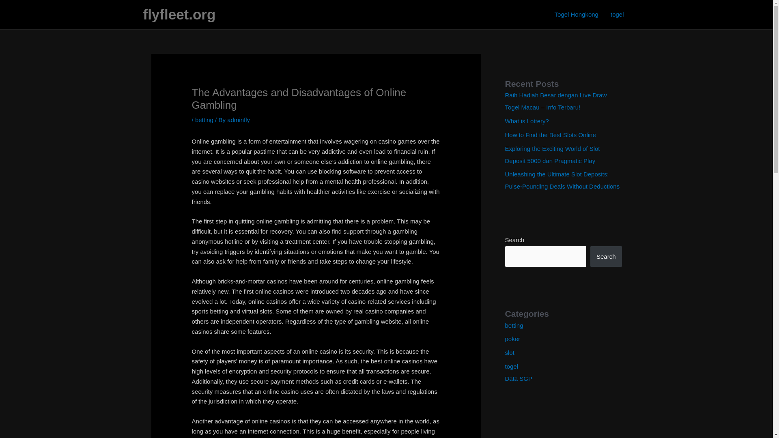 The height and width of the screenshot is (438, 779). Describe the element at coordinates (519, 378) in the screenshot. I see `Data SGP` at that location.